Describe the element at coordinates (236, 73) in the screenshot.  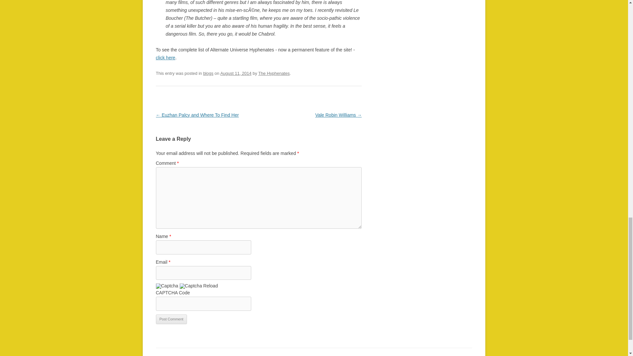
I see `August 11, 2014` at that location.